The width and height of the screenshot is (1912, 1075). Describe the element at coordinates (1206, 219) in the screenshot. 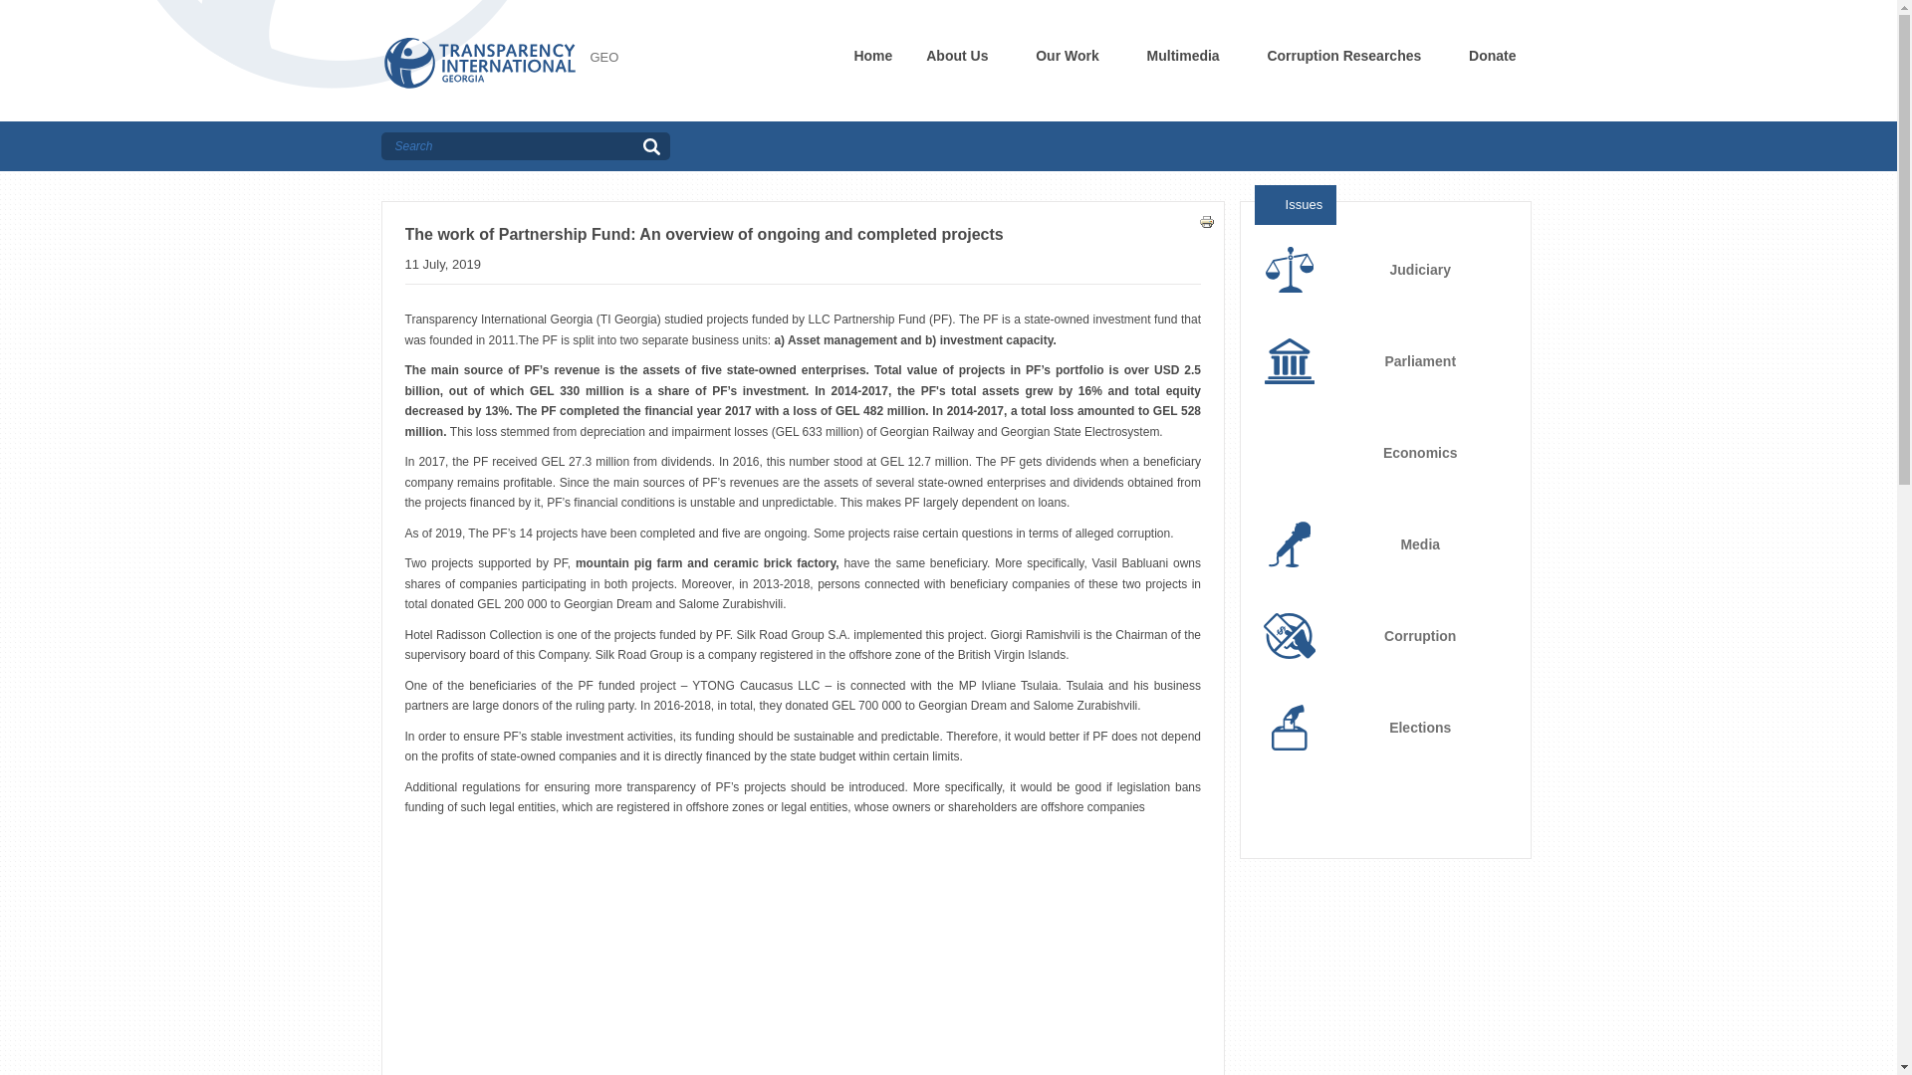

I see `Display a printer-friendly version of this page.` at that location.